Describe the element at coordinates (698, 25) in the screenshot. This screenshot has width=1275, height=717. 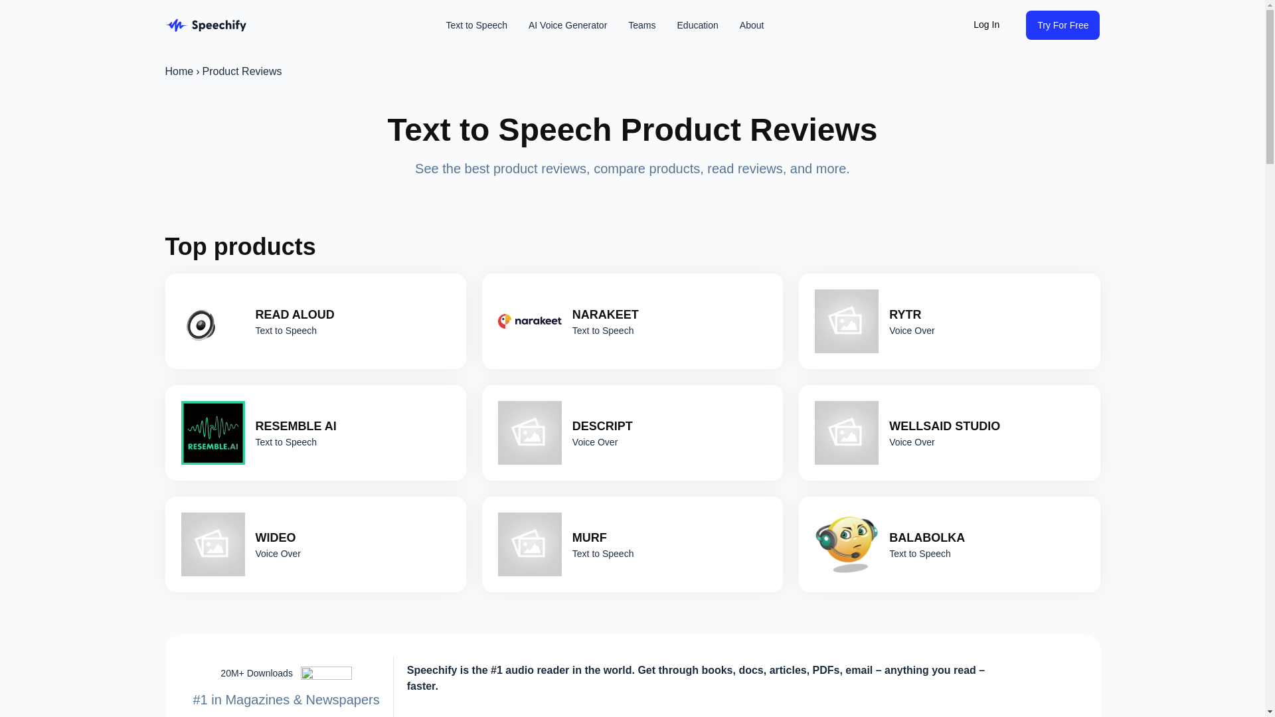
I see `Education` at that location.